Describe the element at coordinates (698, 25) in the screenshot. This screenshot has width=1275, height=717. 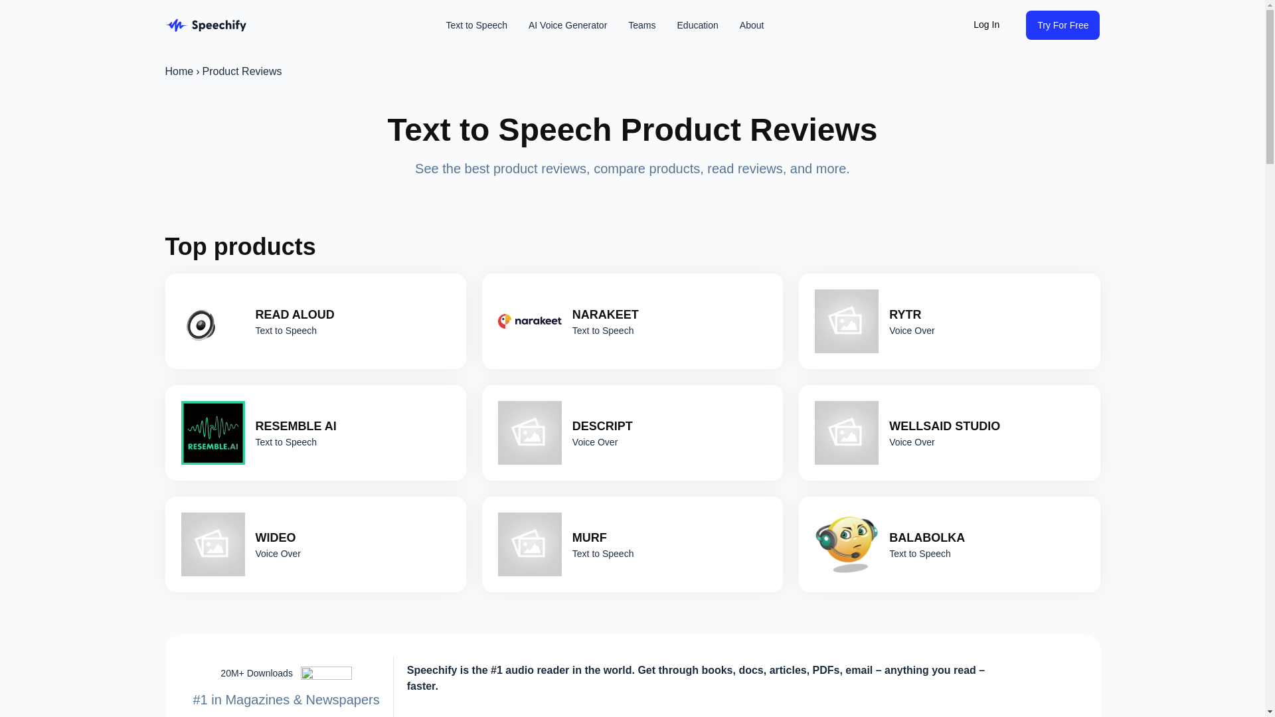
I see `Education` at that location.